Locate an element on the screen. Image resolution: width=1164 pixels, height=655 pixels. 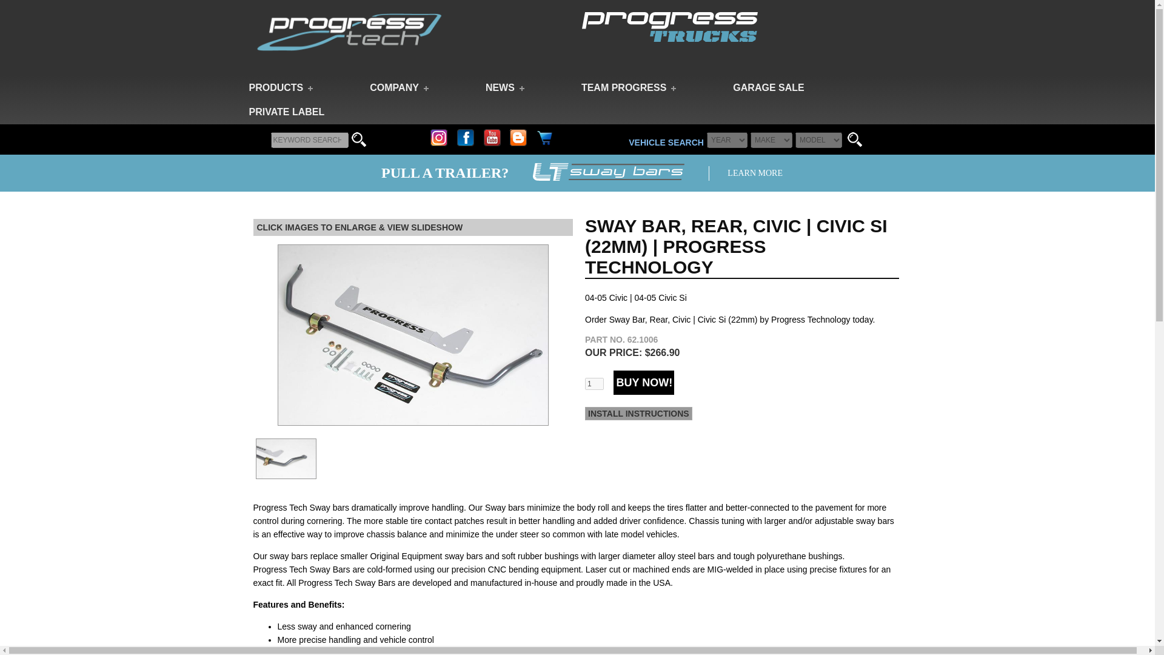
GARAGE SALE is located at coordinates (769, 88).